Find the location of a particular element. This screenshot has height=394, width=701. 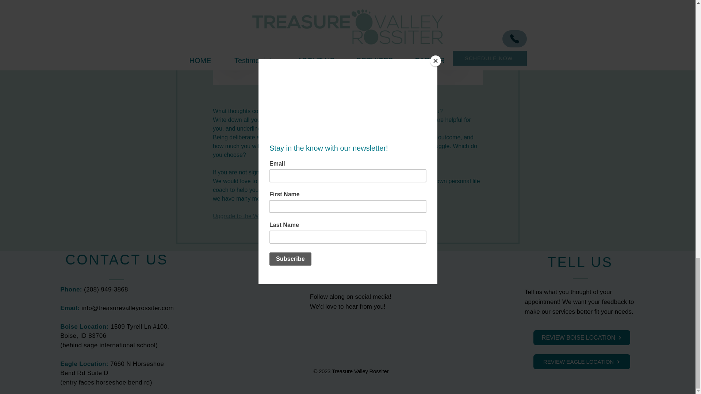

Eagle Location: 7660 N Horseshoe Bend Rd Suite D is located at coordinates (112, 368).